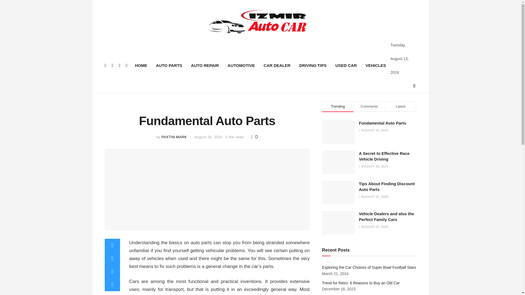 This screenshot has width=525, height=295. I want to click on DRIVING TIPS, so click(313, 65).